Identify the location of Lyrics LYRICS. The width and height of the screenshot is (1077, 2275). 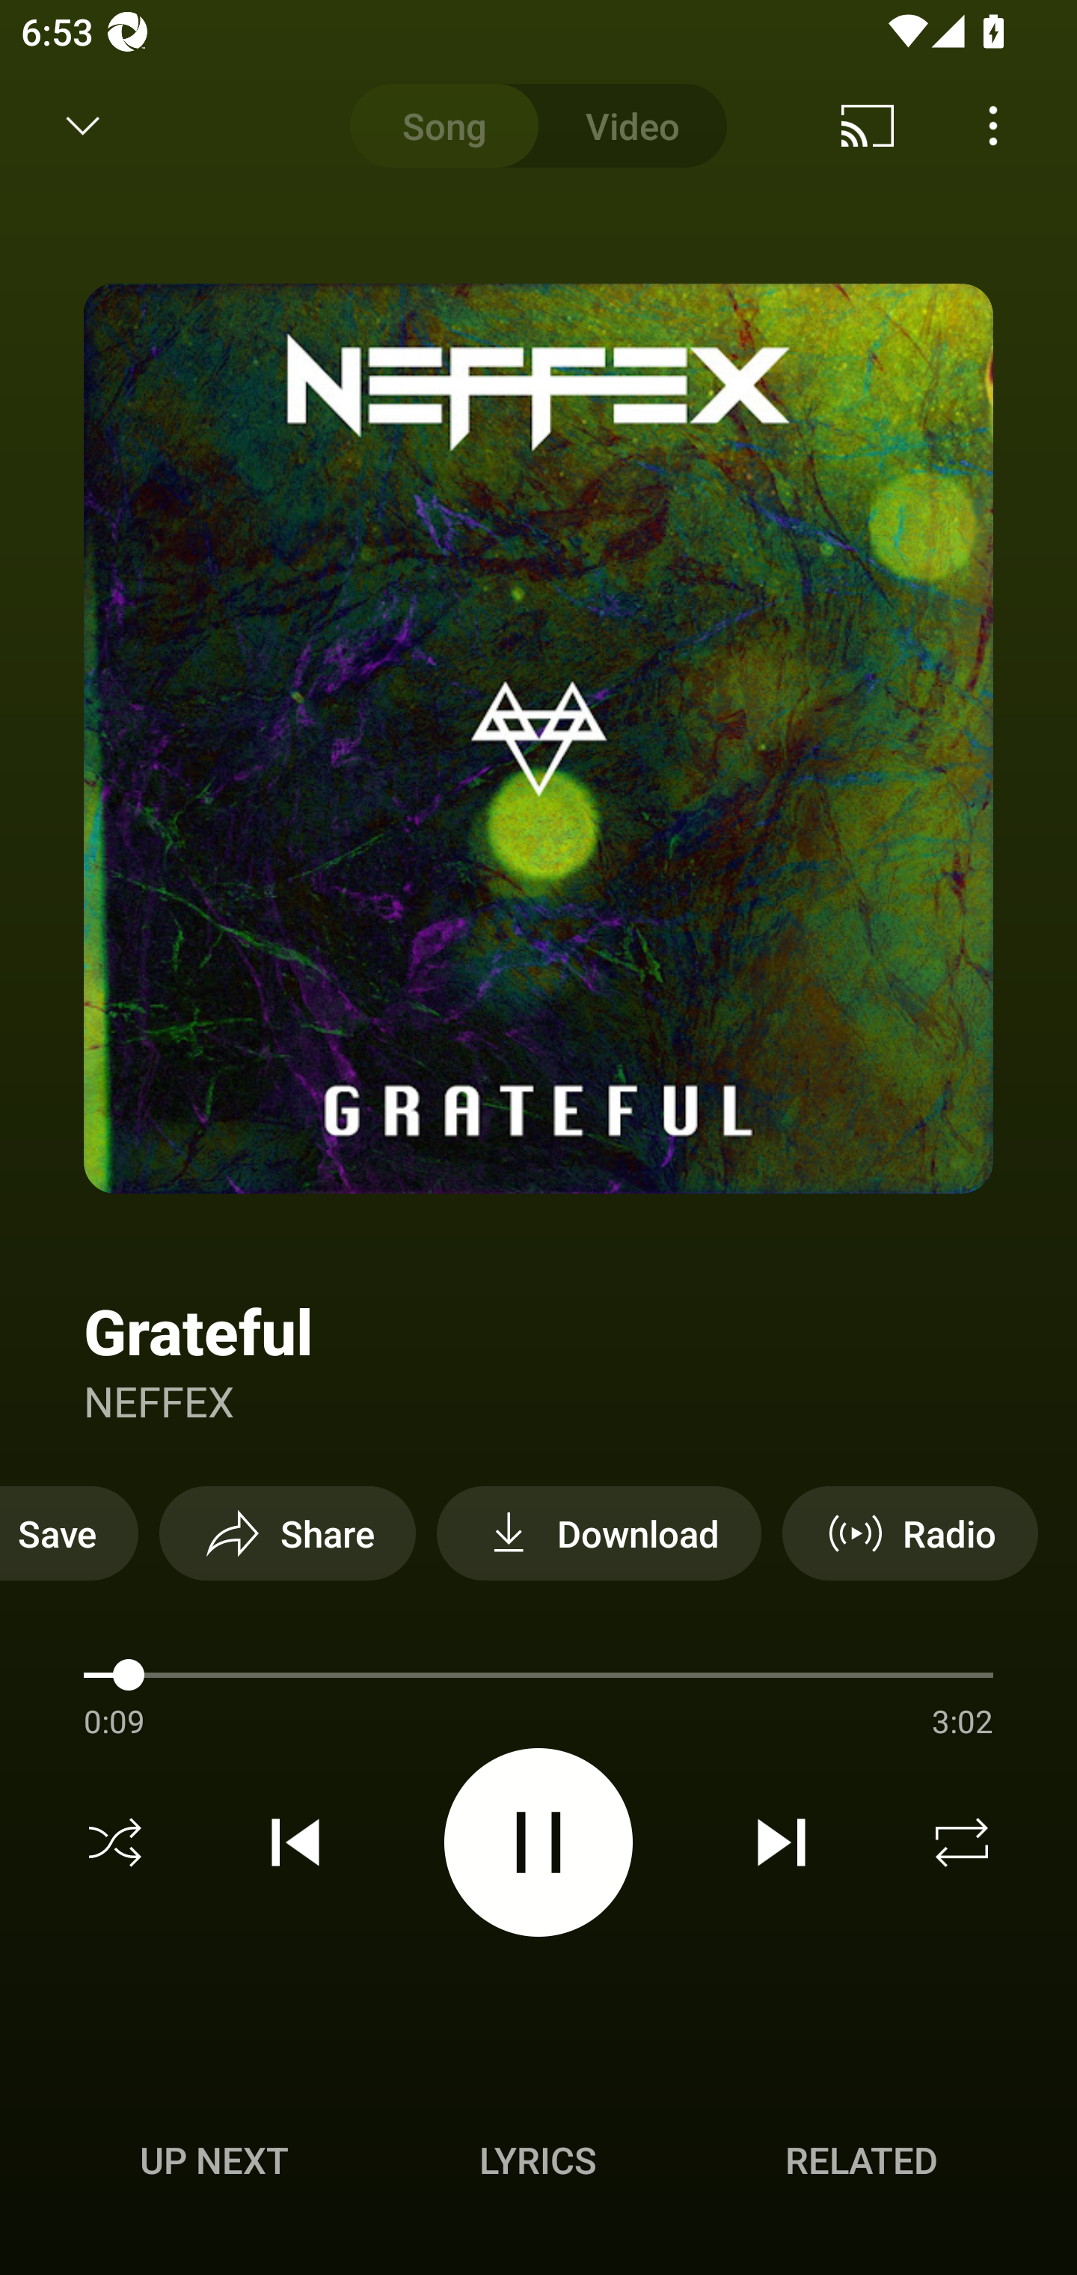
(538, 2160).